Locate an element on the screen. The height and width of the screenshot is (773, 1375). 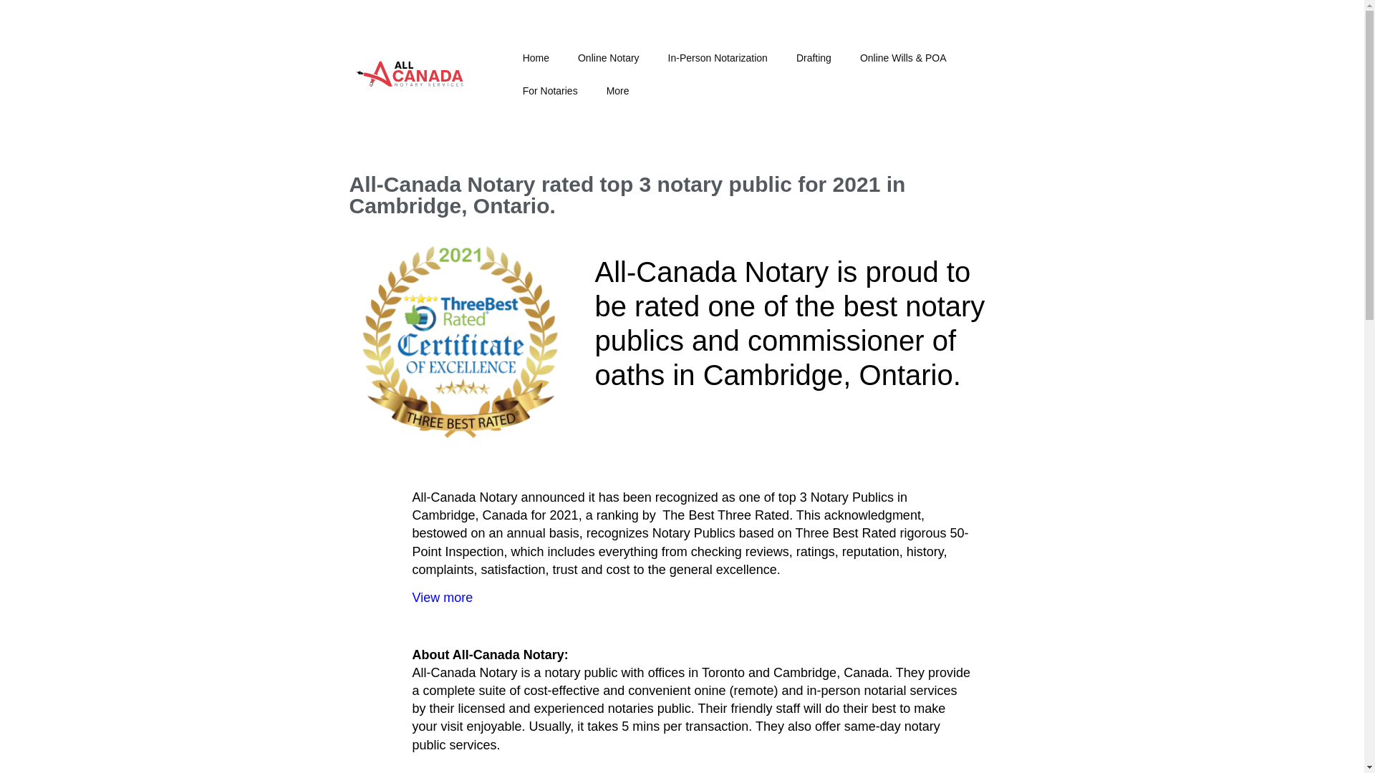
For Notaries is located at coordinates (550, 90).